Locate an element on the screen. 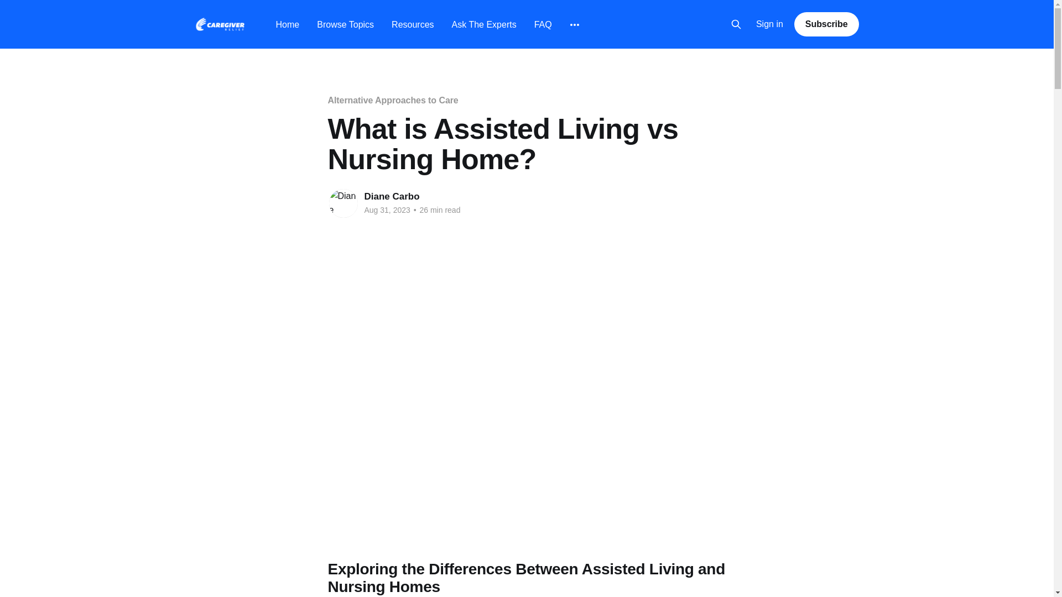  Sign in is located at coordinates (770, 24).